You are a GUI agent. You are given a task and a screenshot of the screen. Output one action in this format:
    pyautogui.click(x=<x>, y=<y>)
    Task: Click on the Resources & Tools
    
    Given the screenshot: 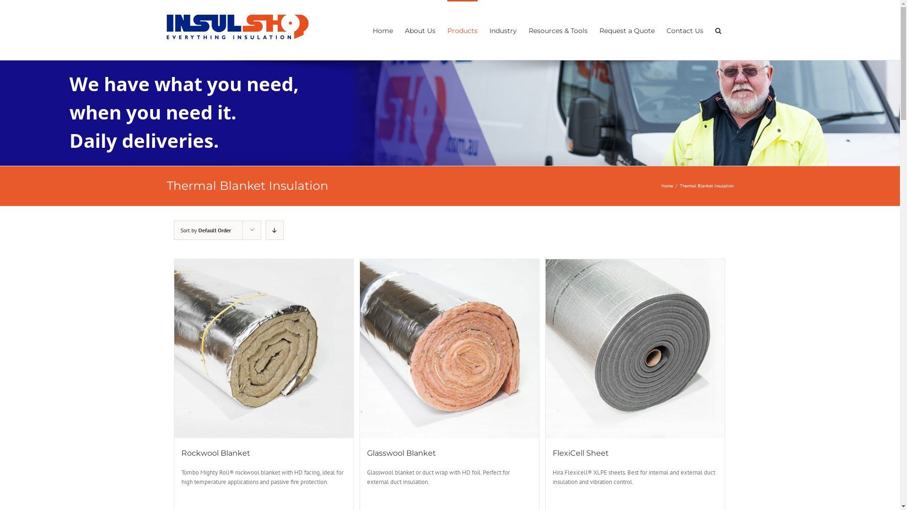 What is the action you would take?
    pyautogui.click(x=557, y=30)
    